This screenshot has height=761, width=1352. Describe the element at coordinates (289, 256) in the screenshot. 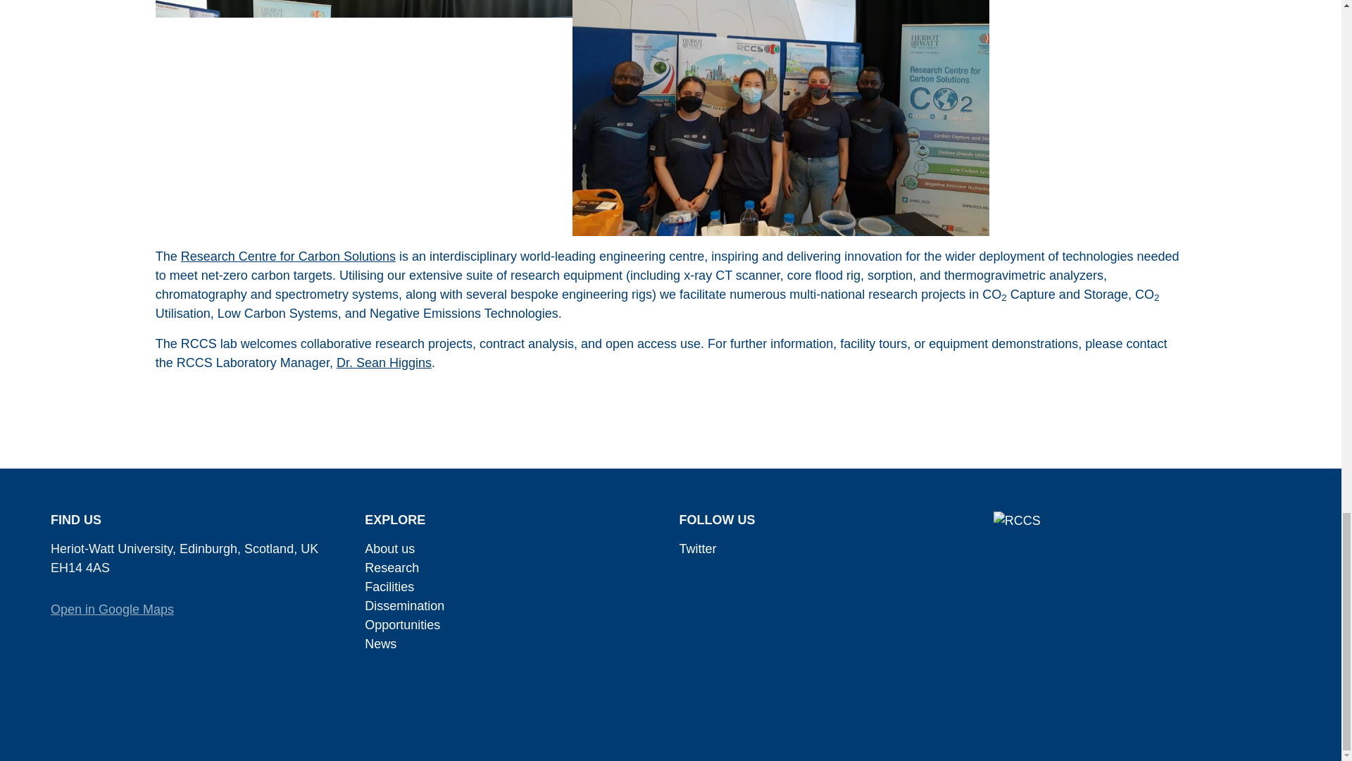

I see `Research Centre for Carbon Solutions` at that location.